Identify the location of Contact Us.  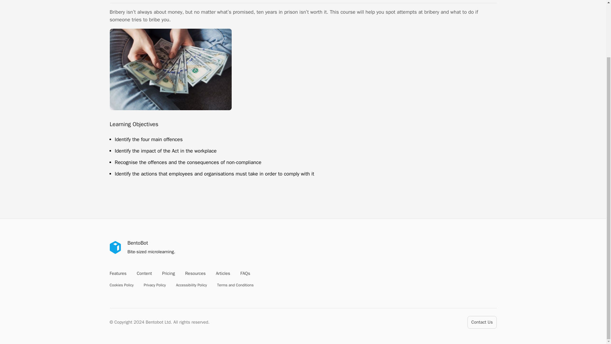
(482, 322).